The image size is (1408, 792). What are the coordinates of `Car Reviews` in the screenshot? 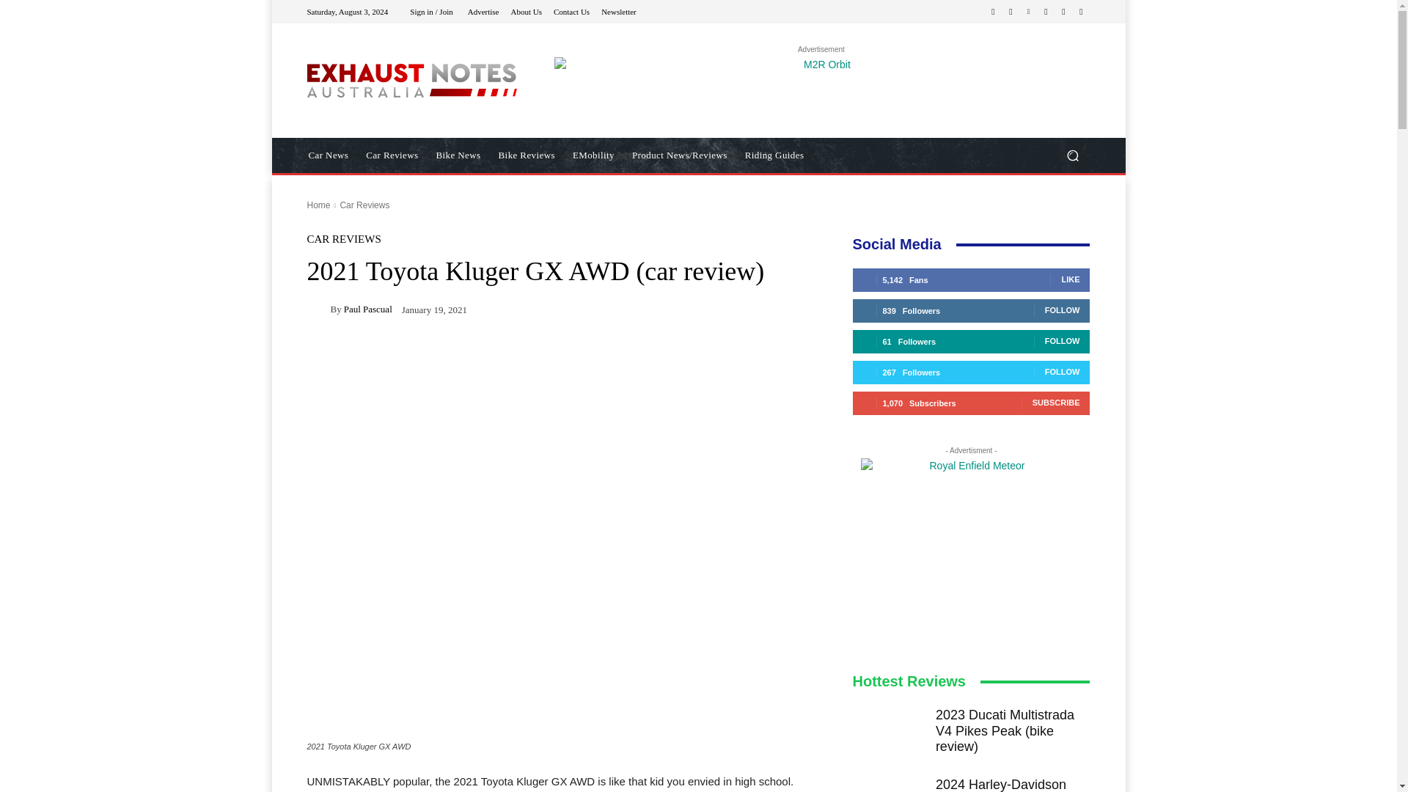 It's located at (364, 205).